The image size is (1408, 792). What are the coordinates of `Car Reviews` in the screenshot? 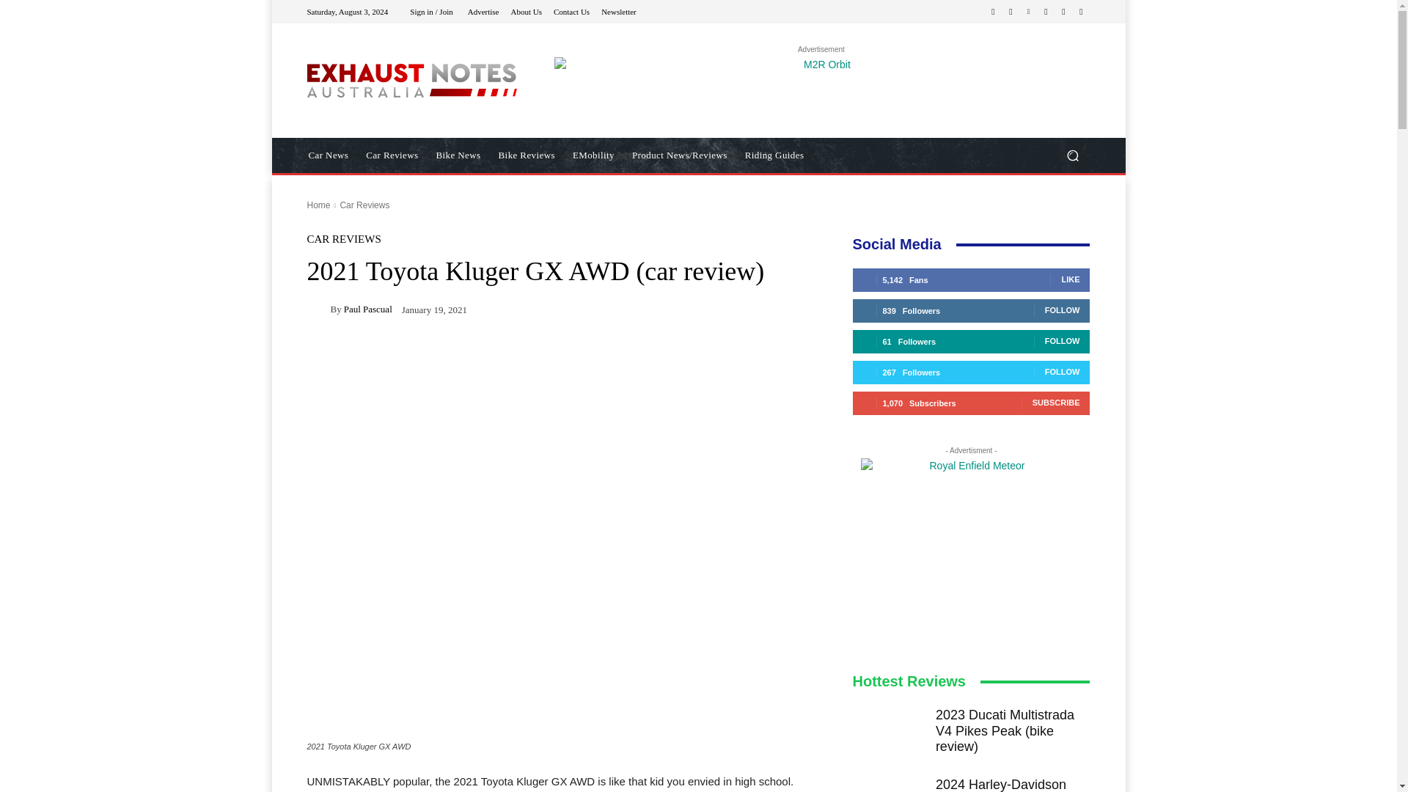 It's located at (364, 205).